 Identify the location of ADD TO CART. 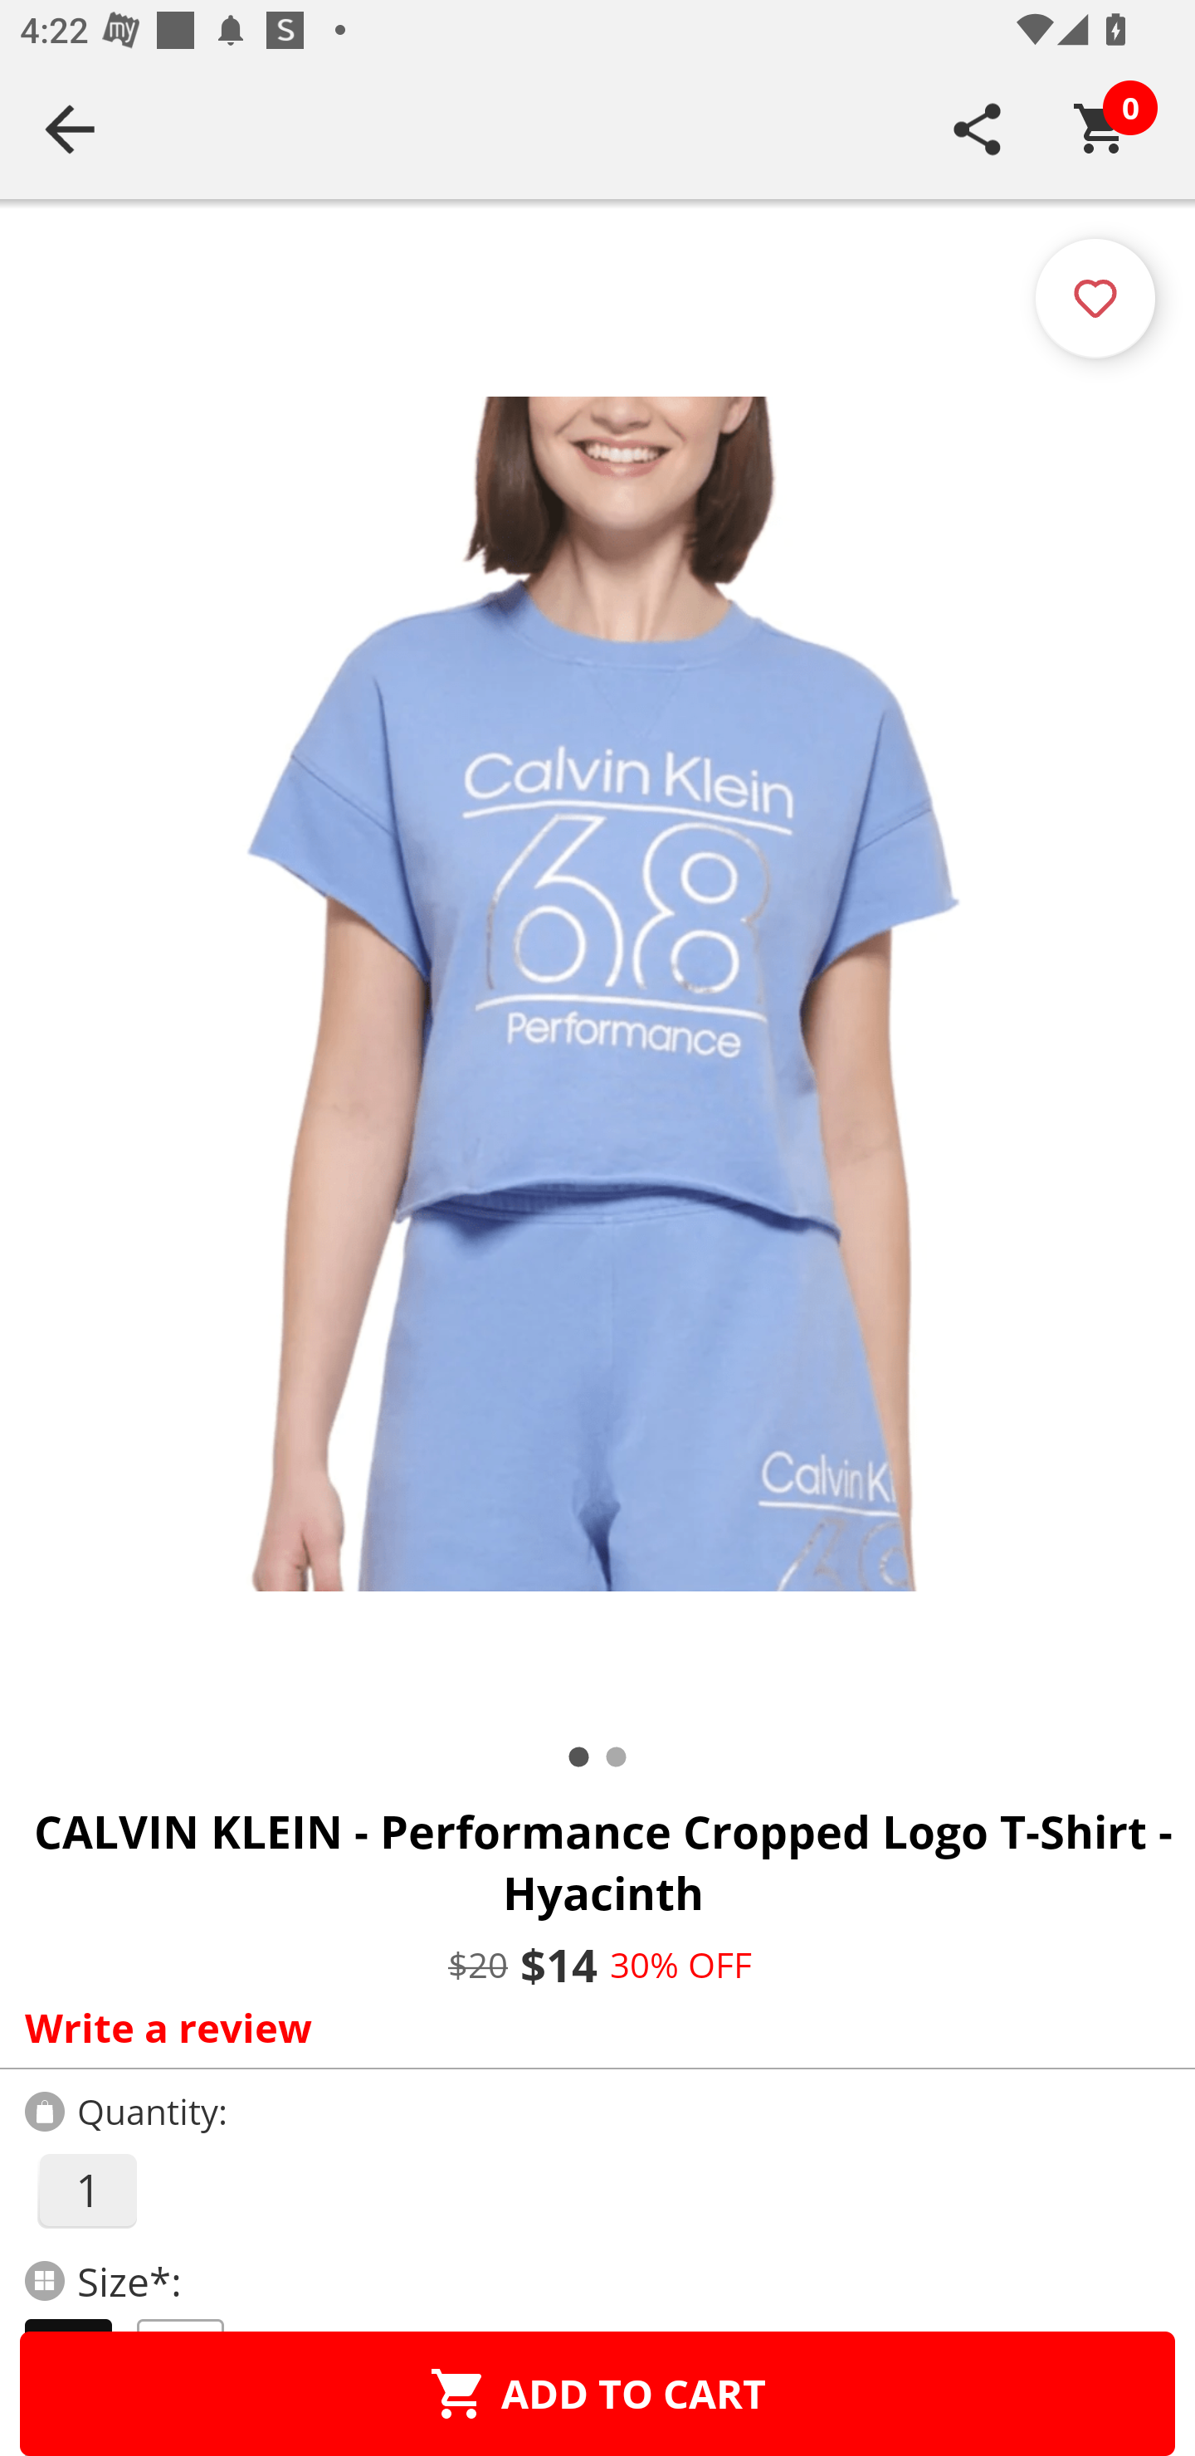
(597, 2393).